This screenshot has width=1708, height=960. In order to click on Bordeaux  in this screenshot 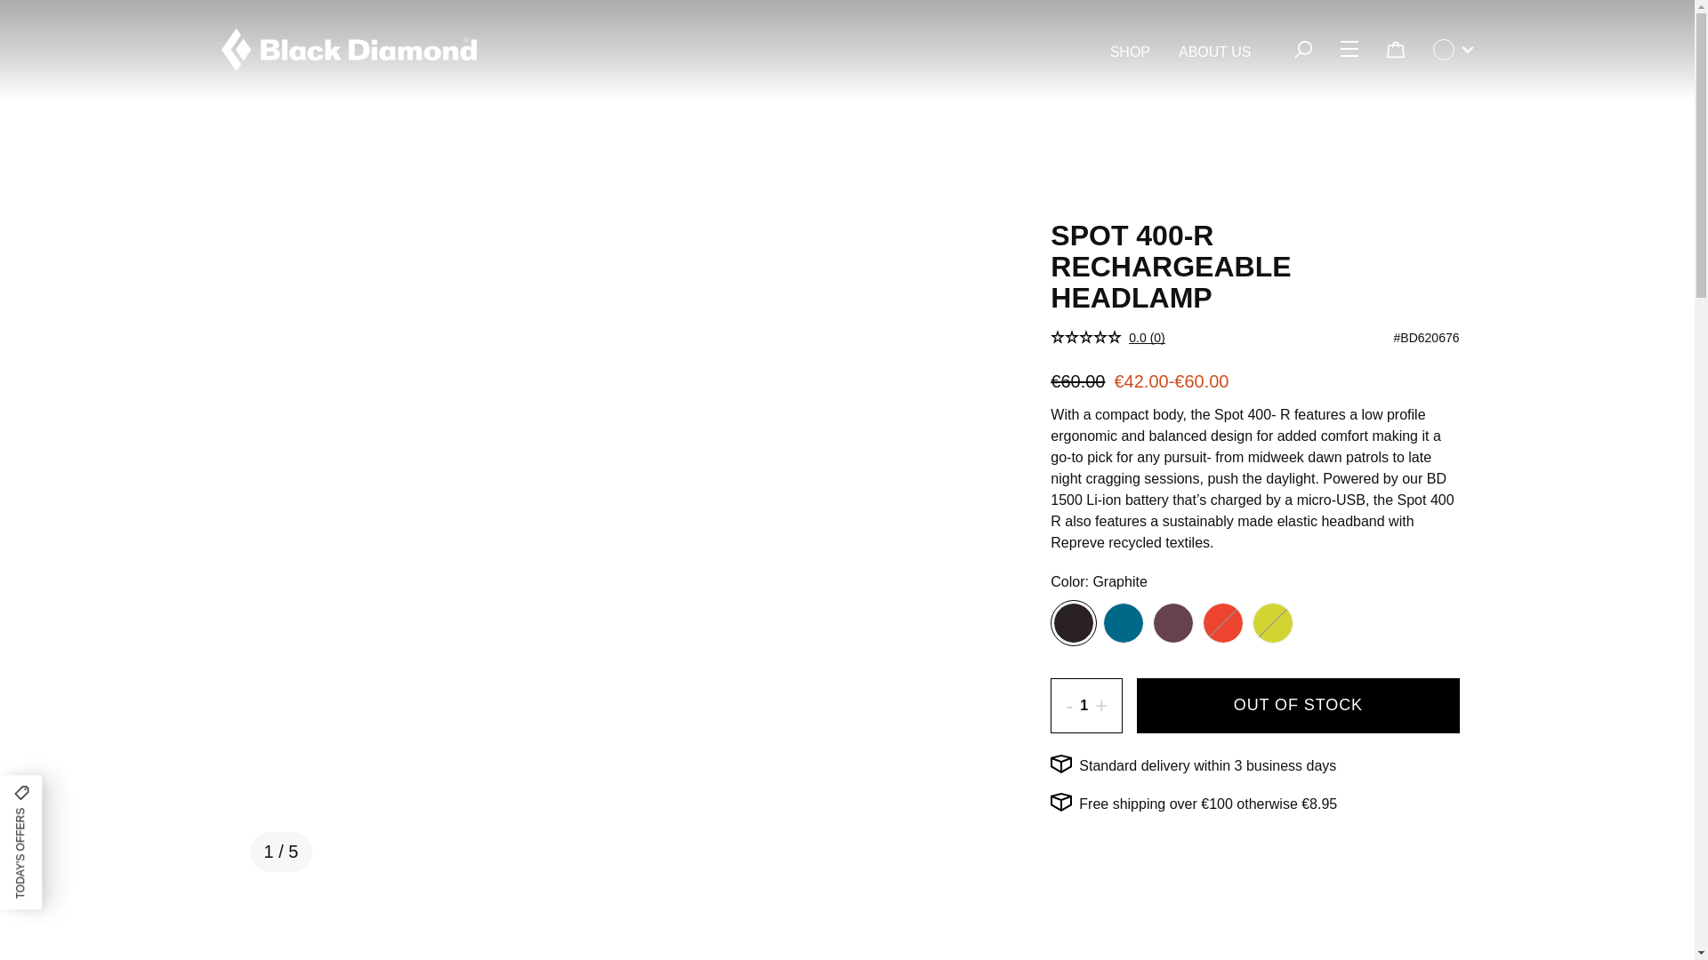, I will do `click(1172, 622)`.